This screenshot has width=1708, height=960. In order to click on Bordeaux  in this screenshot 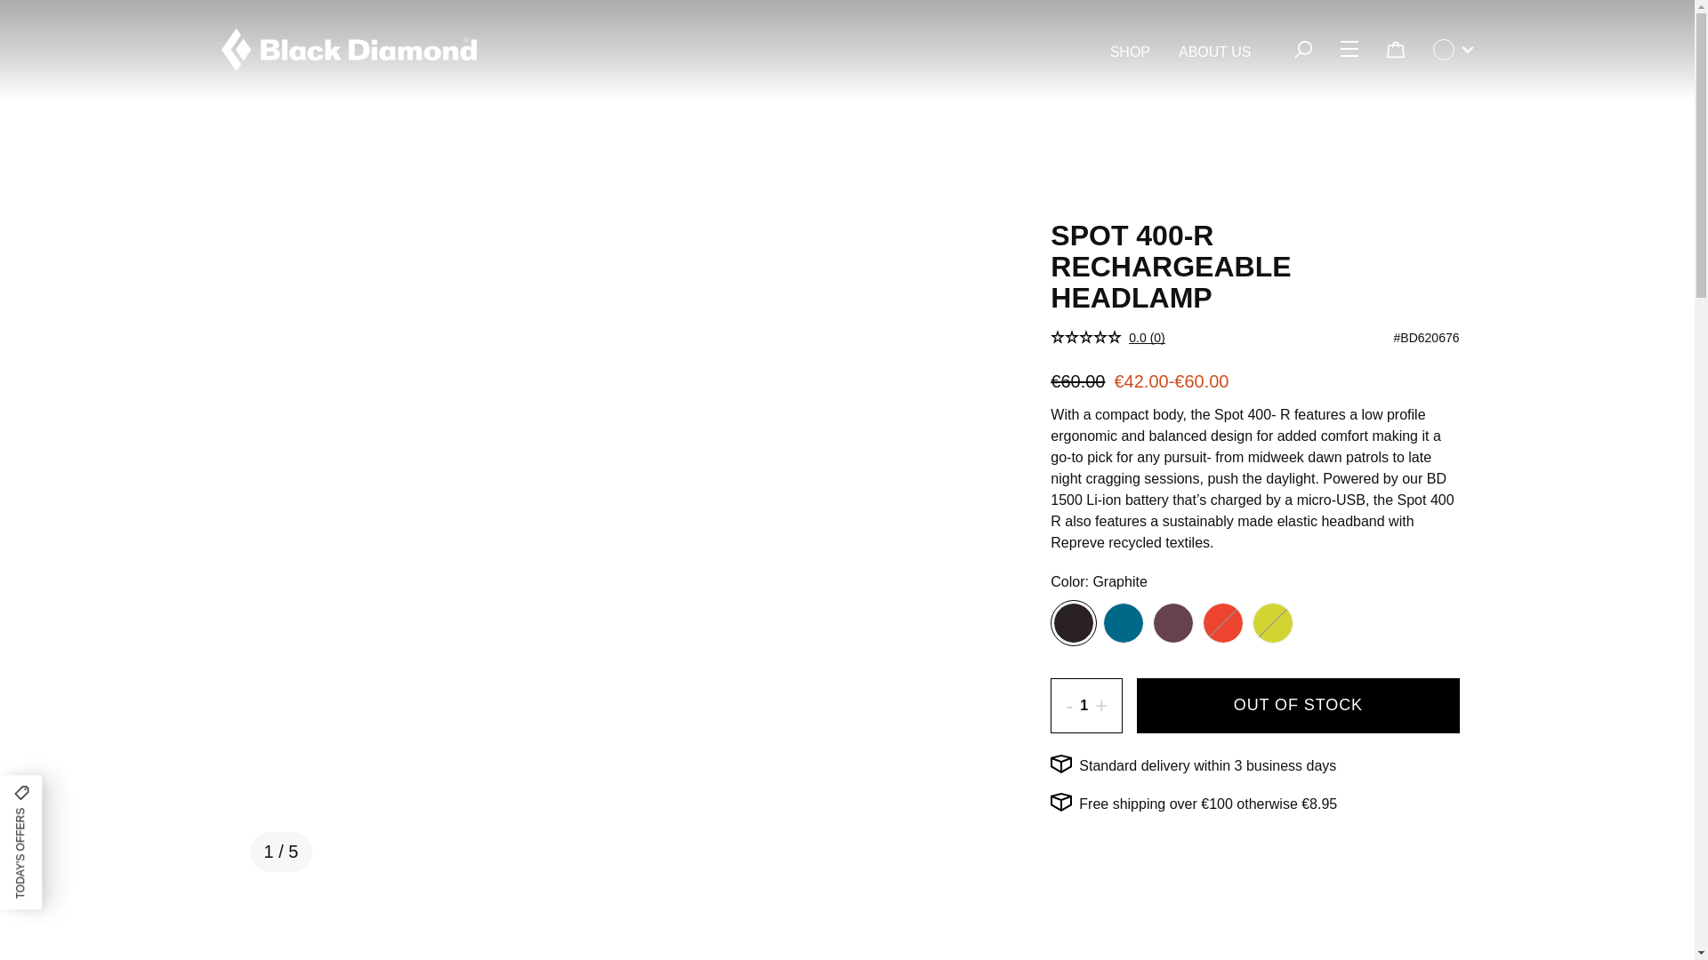, I will do `click(1172, 622)`.